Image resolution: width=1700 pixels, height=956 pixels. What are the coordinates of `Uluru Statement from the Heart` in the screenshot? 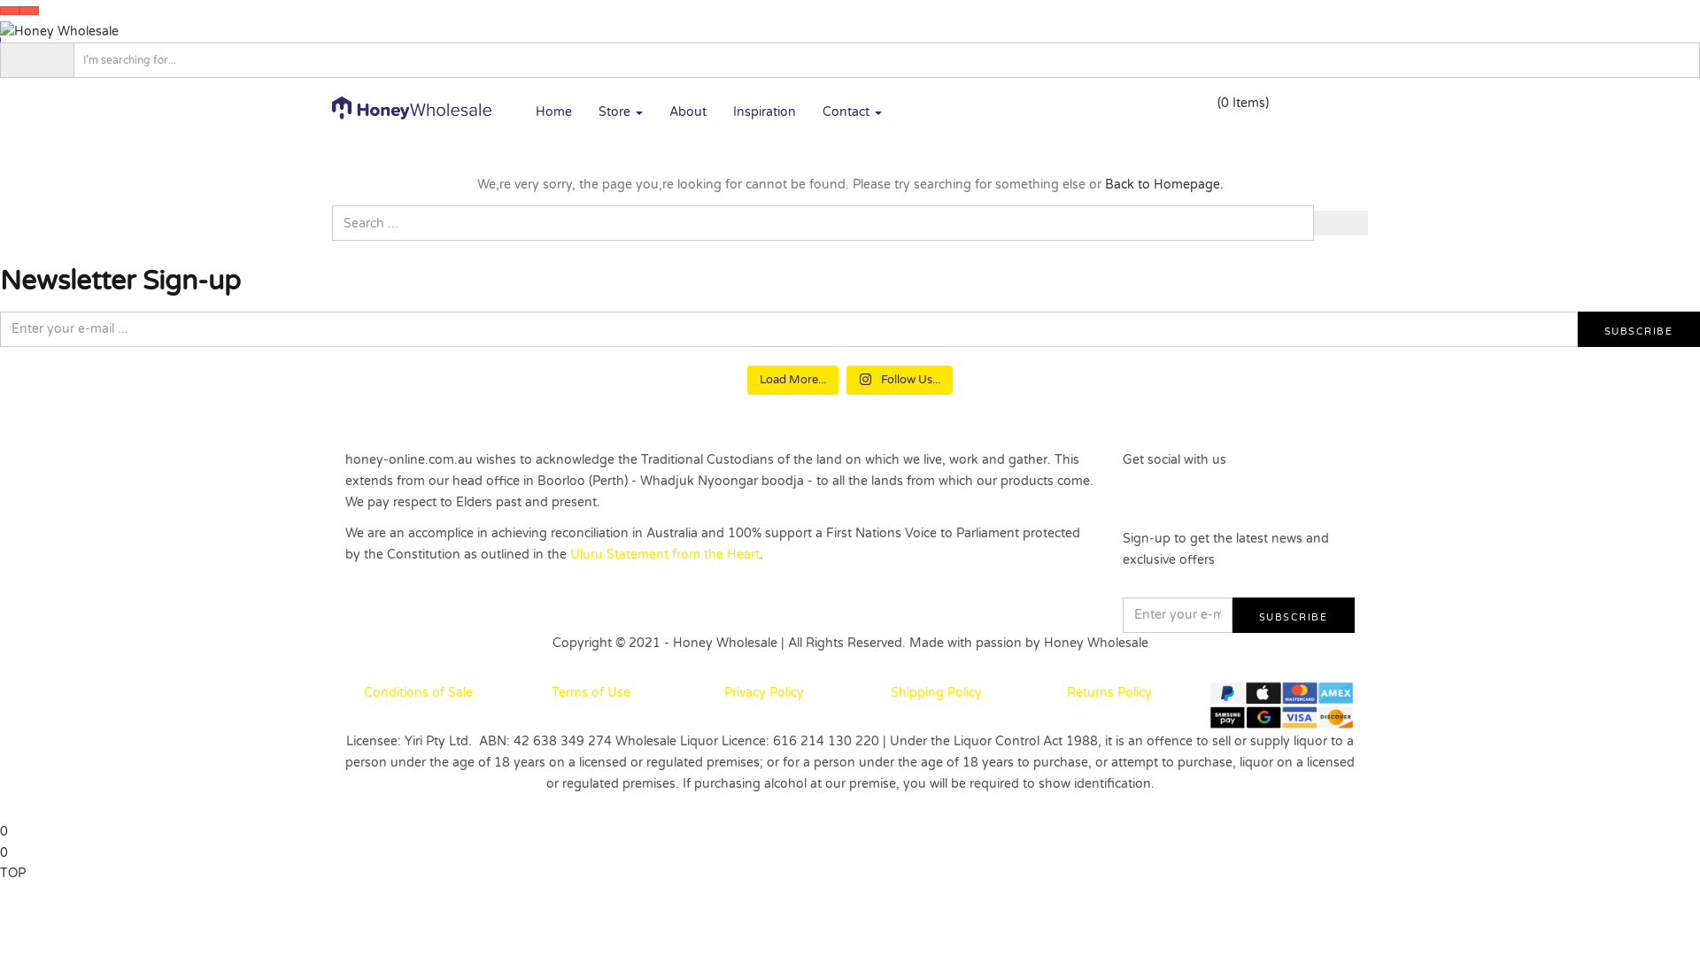 It's located at (665, 554).